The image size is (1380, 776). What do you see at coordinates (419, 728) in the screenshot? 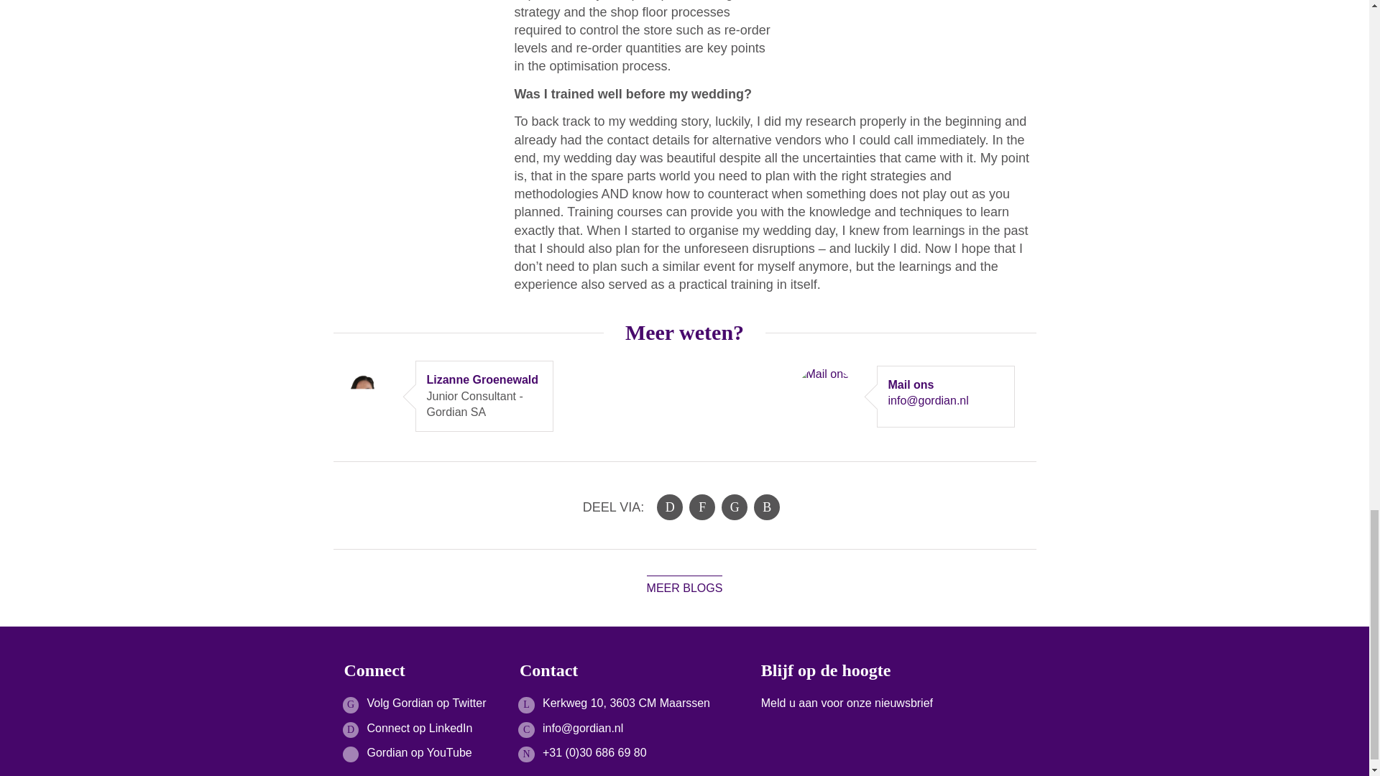
I see `Connect op LinkedIn` at bounding box center [419, 728].